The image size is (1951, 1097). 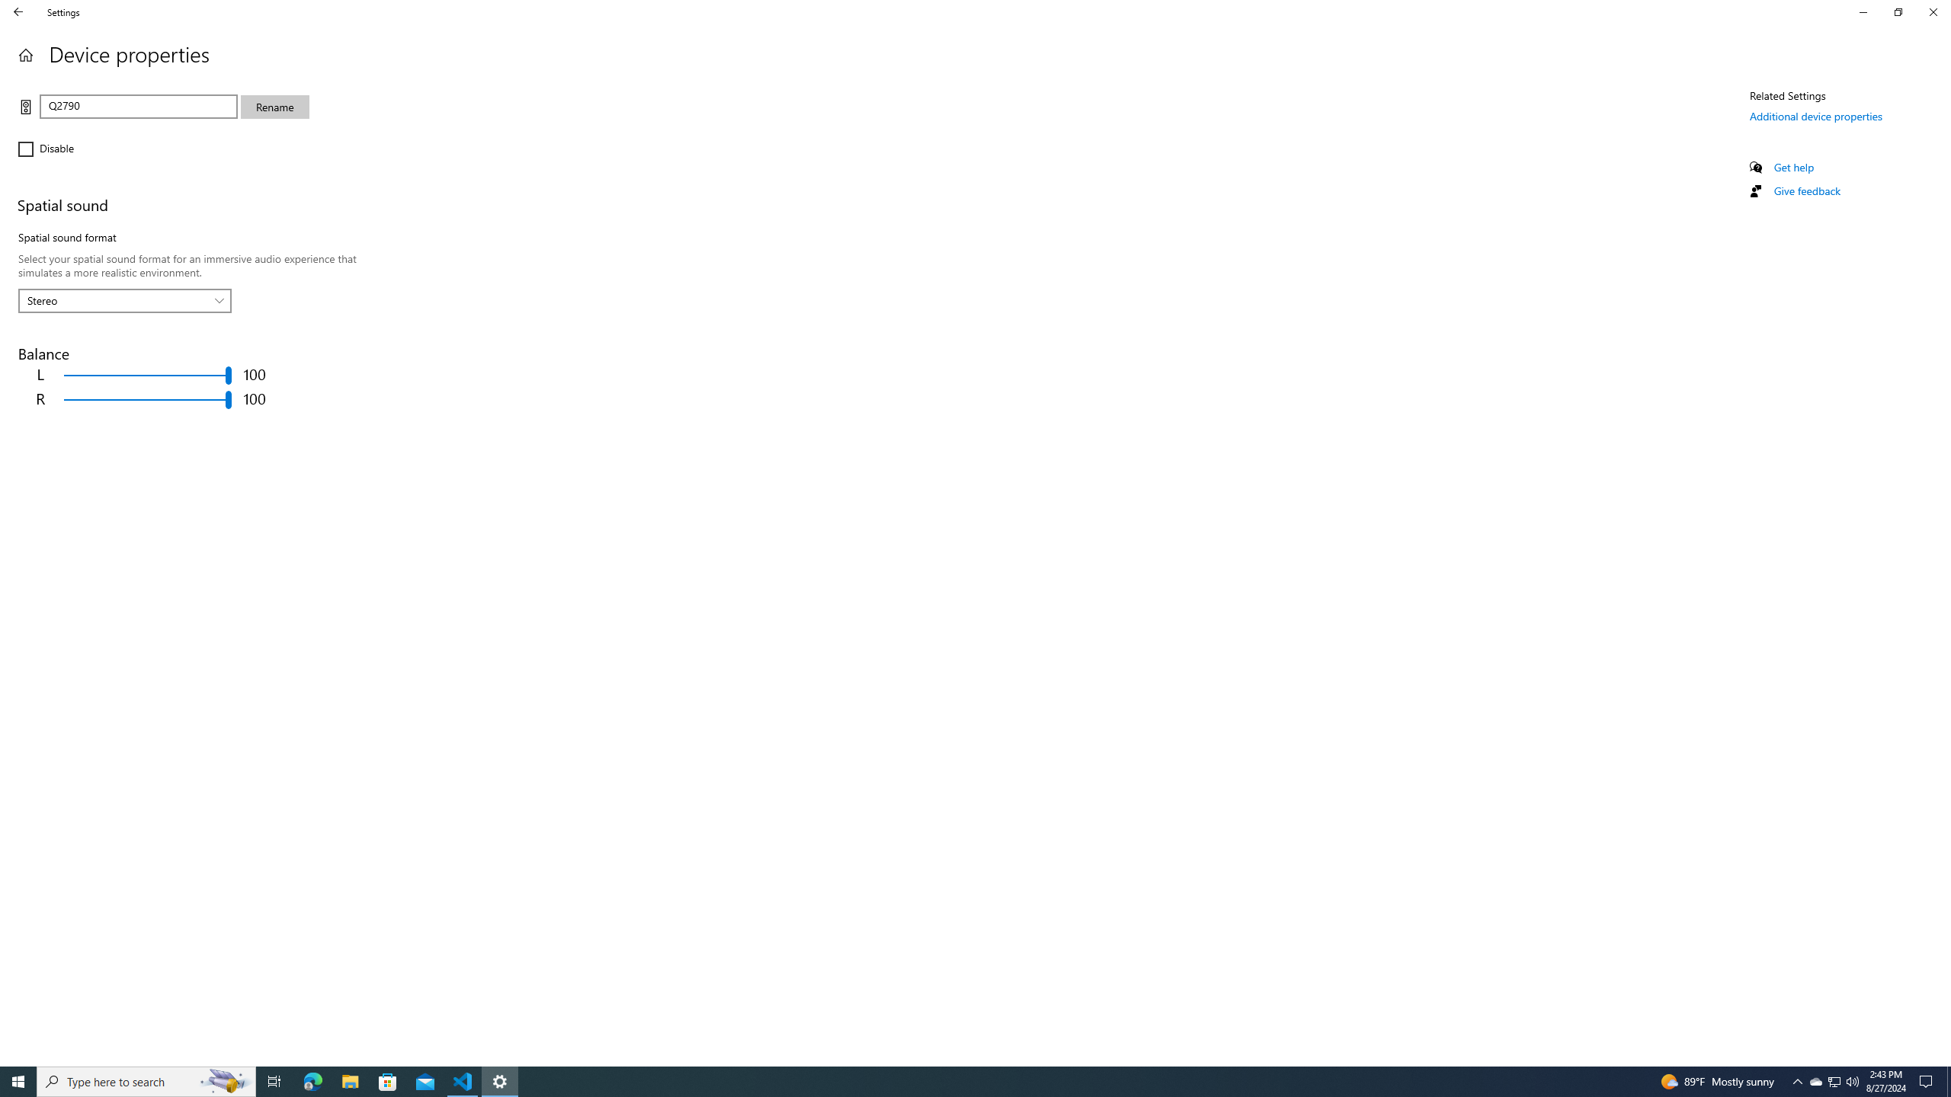 I want to click on Spatial sound format, so click(x=125, y=300).